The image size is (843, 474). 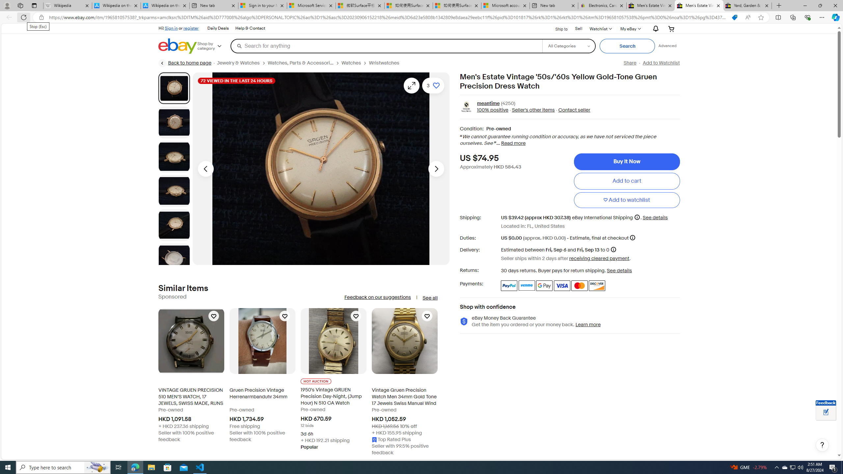 I want to click on See details for shipping, so click(x=655, y=217).